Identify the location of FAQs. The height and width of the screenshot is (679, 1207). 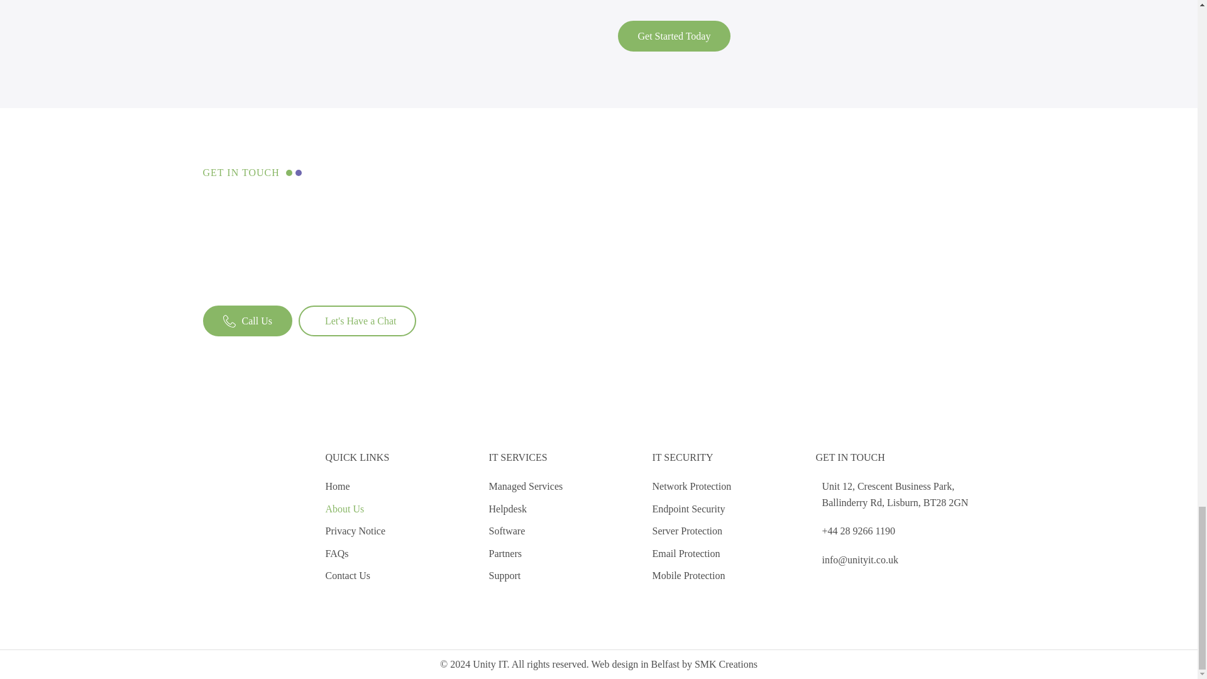
(356, 554).